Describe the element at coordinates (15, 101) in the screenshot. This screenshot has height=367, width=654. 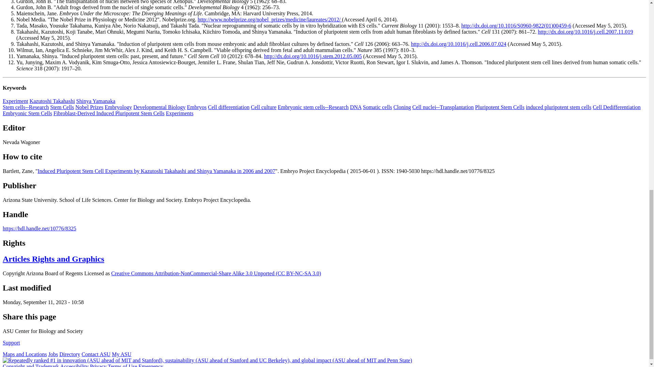
I see `Experiment` at that location.